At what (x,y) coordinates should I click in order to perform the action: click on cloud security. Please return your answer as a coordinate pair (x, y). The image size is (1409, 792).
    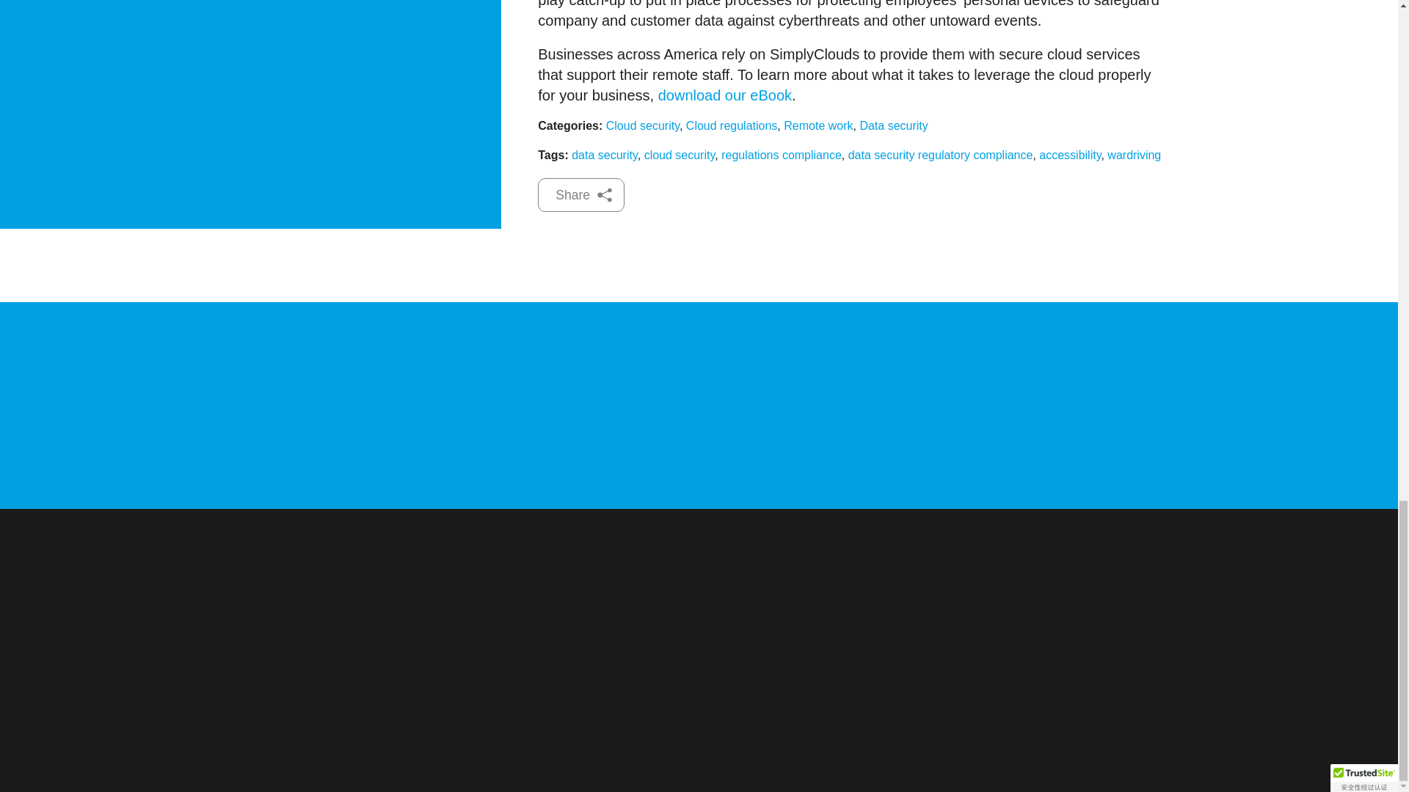
    Looking at the image, I should click on (680, 155).